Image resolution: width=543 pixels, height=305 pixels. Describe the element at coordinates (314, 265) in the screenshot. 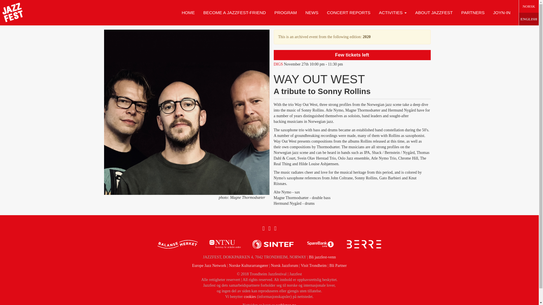

I see `Visit Trondheim` at that location.